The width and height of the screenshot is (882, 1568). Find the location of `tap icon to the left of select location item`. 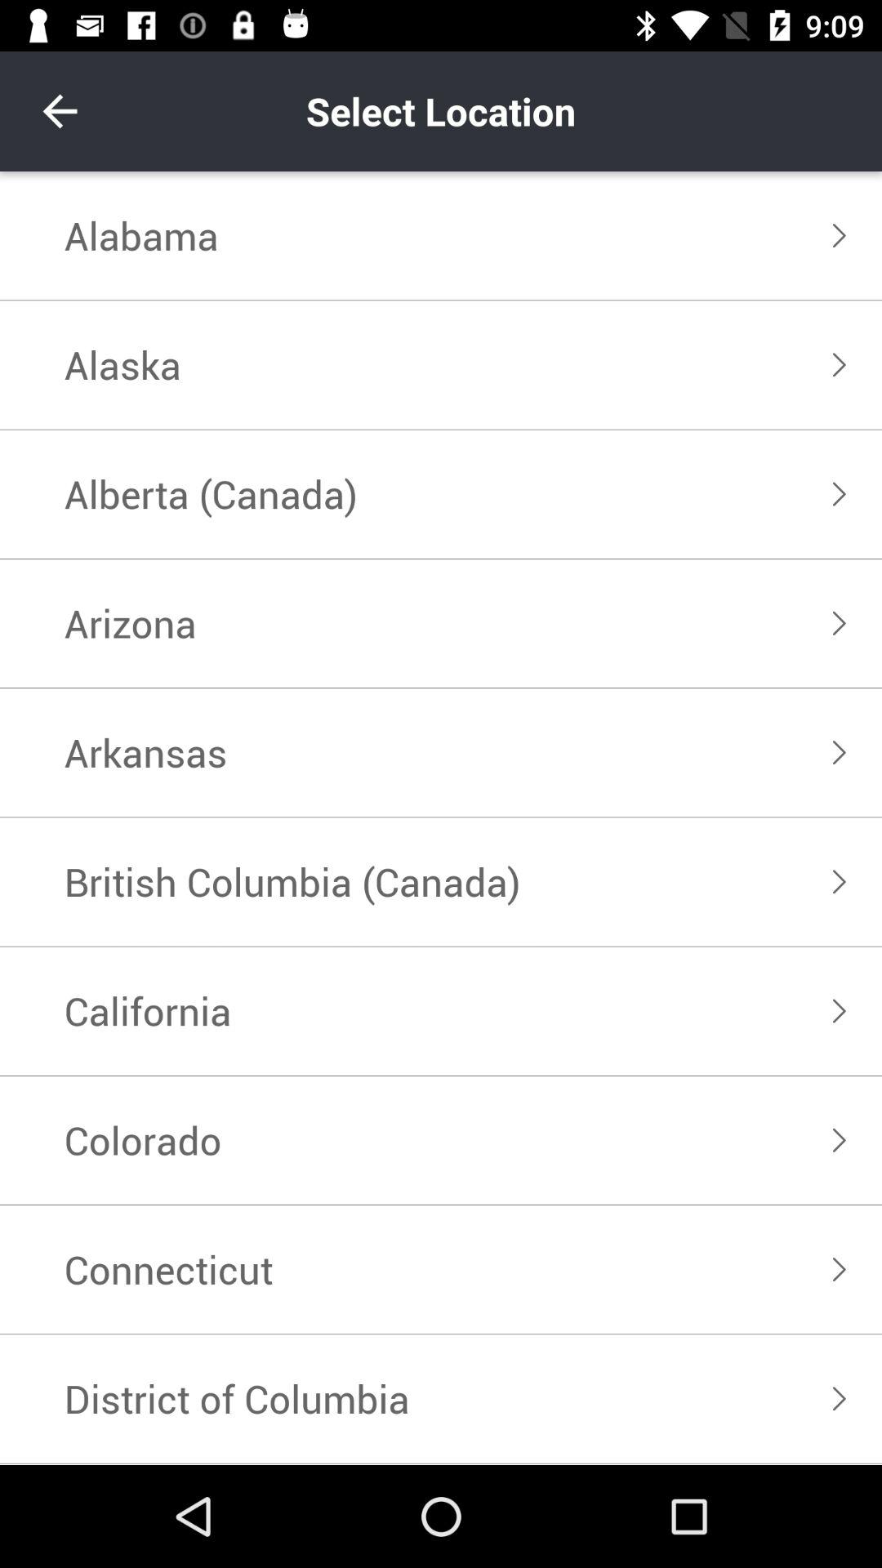

tap icon to the left of select location item is located at coordinates (60, 111).